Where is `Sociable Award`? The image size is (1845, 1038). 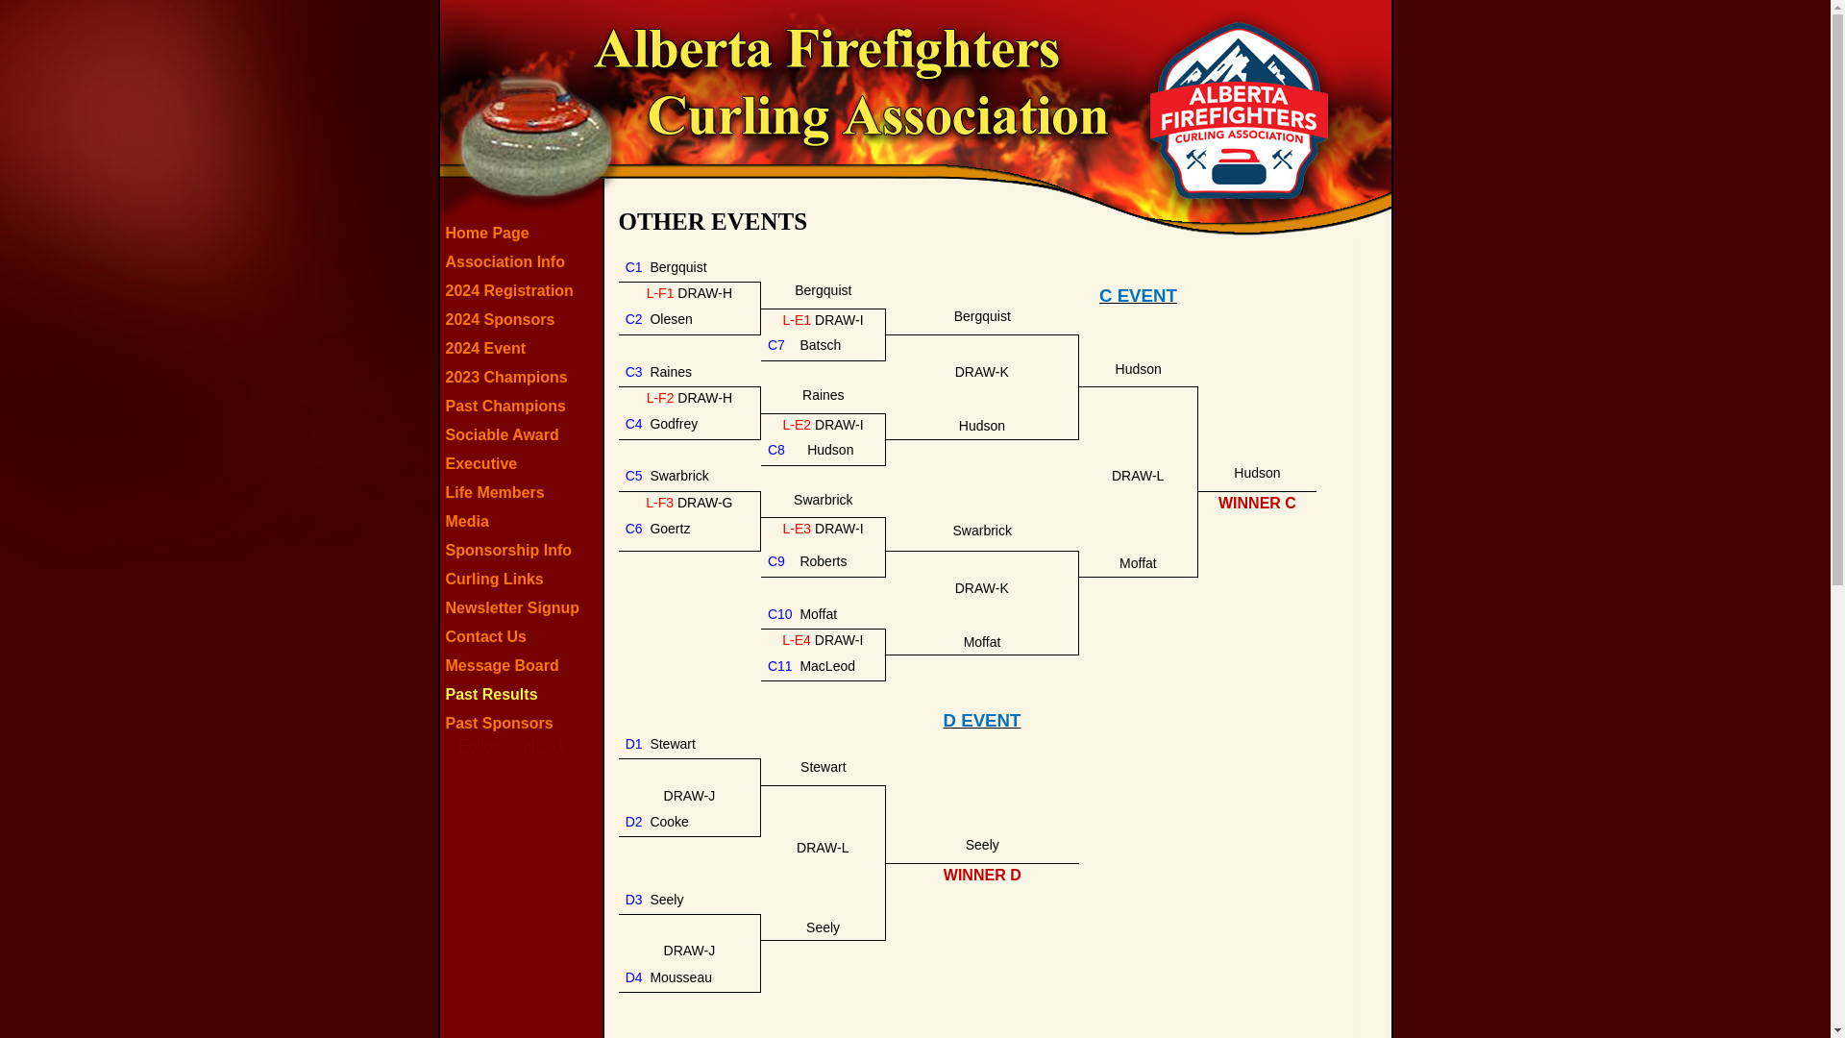 Sociable Award is located at coordinates (523, 434).